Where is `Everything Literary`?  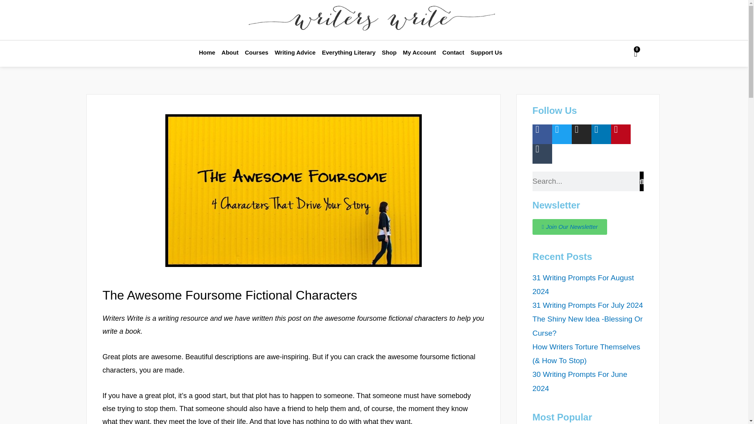
Everything Literary is located at coordinates (349, 53).